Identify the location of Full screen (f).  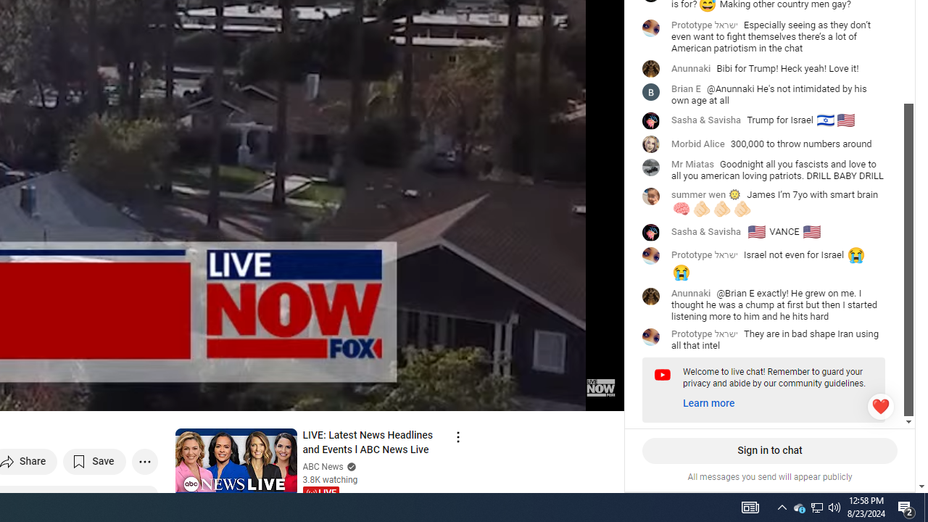
(597, 394).